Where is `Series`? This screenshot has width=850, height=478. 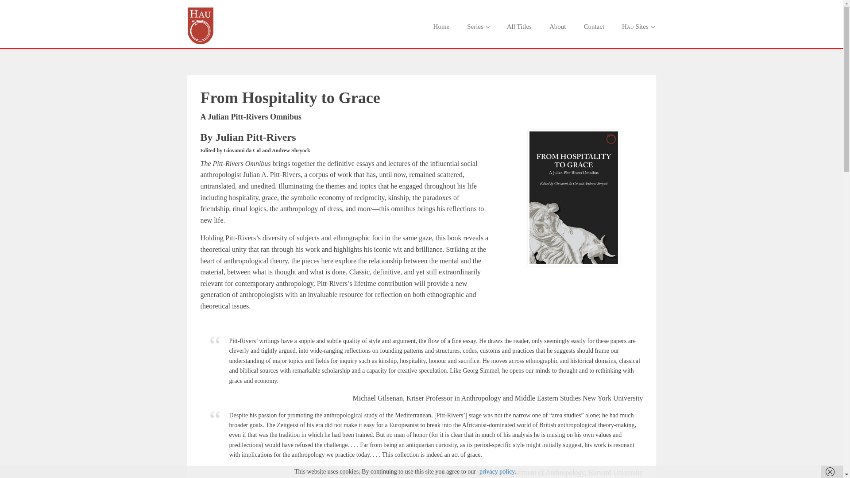 Series is located at coordinates (477, 27).